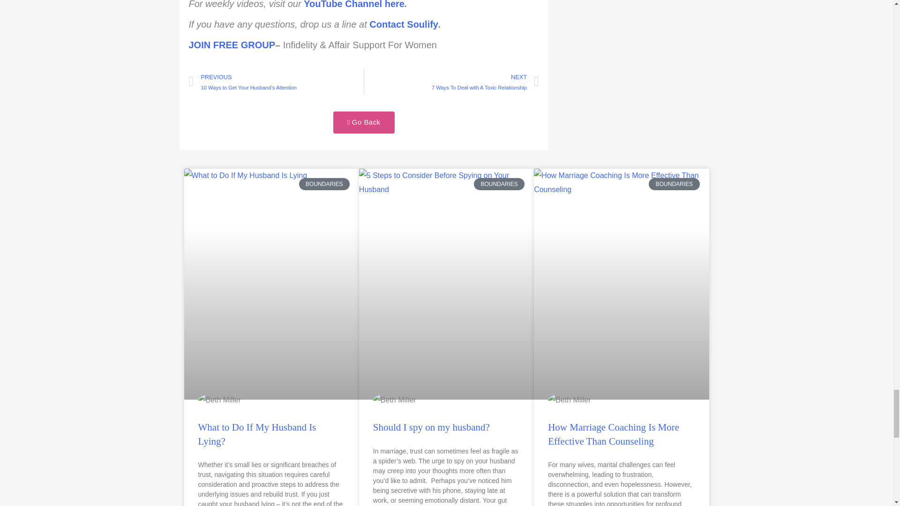 Image resolution: width=900 pixels, height=506 pixels. I want to click on JOIN FREE GROUP, so click(231, 45).